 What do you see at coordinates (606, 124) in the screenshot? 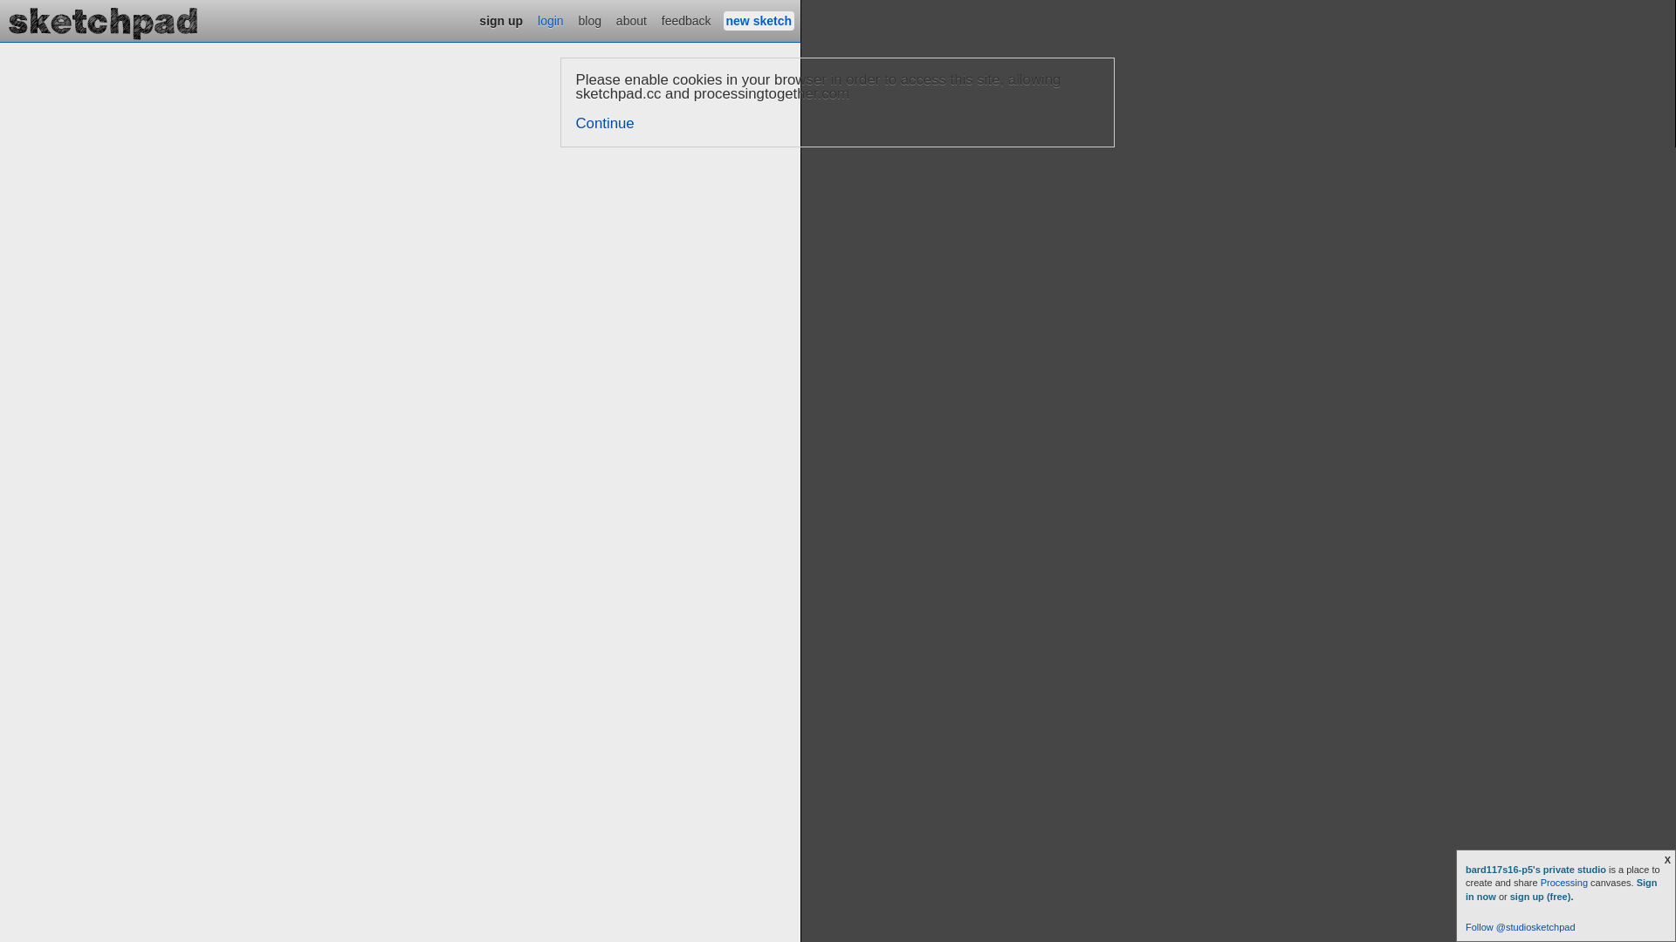
I see `Continue` at bounding box center [606, 124].